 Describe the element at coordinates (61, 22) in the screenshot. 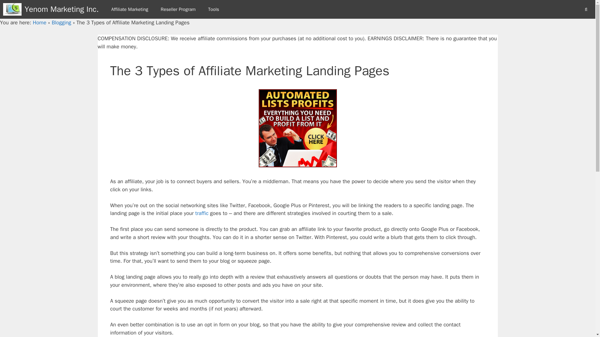

I see `Blogging` at that location.